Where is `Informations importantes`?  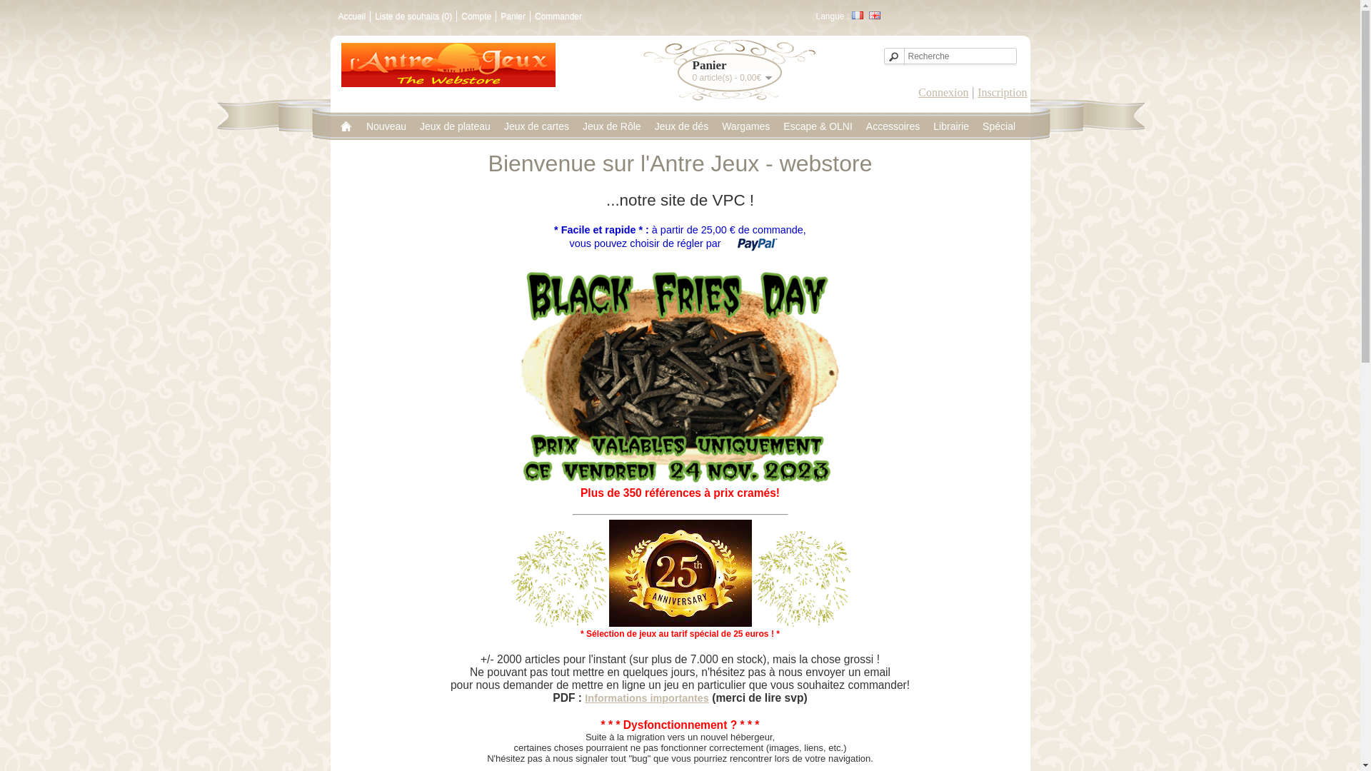
Informations importantes is located at coordinates (647, 699).